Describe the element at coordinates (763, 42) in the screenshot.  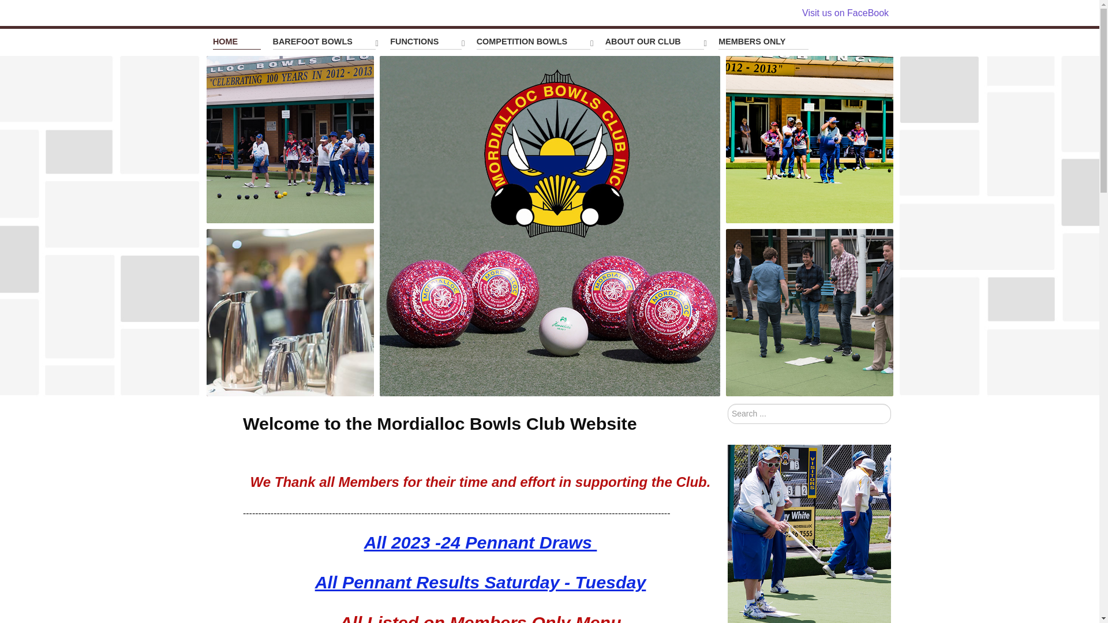
I see `MEMBERS ONLY` at that location.